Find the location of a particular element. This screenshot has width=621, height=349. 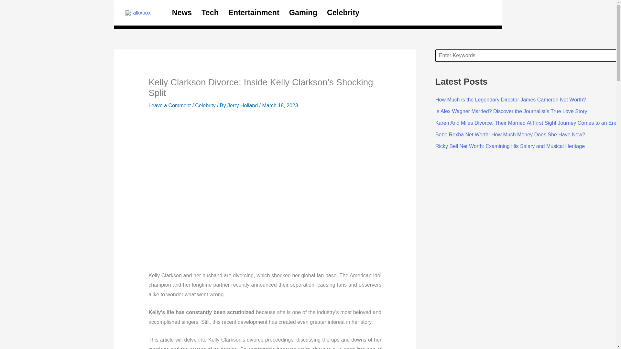

View all posts by Jerry Holland is located at coordinates (243, 105).